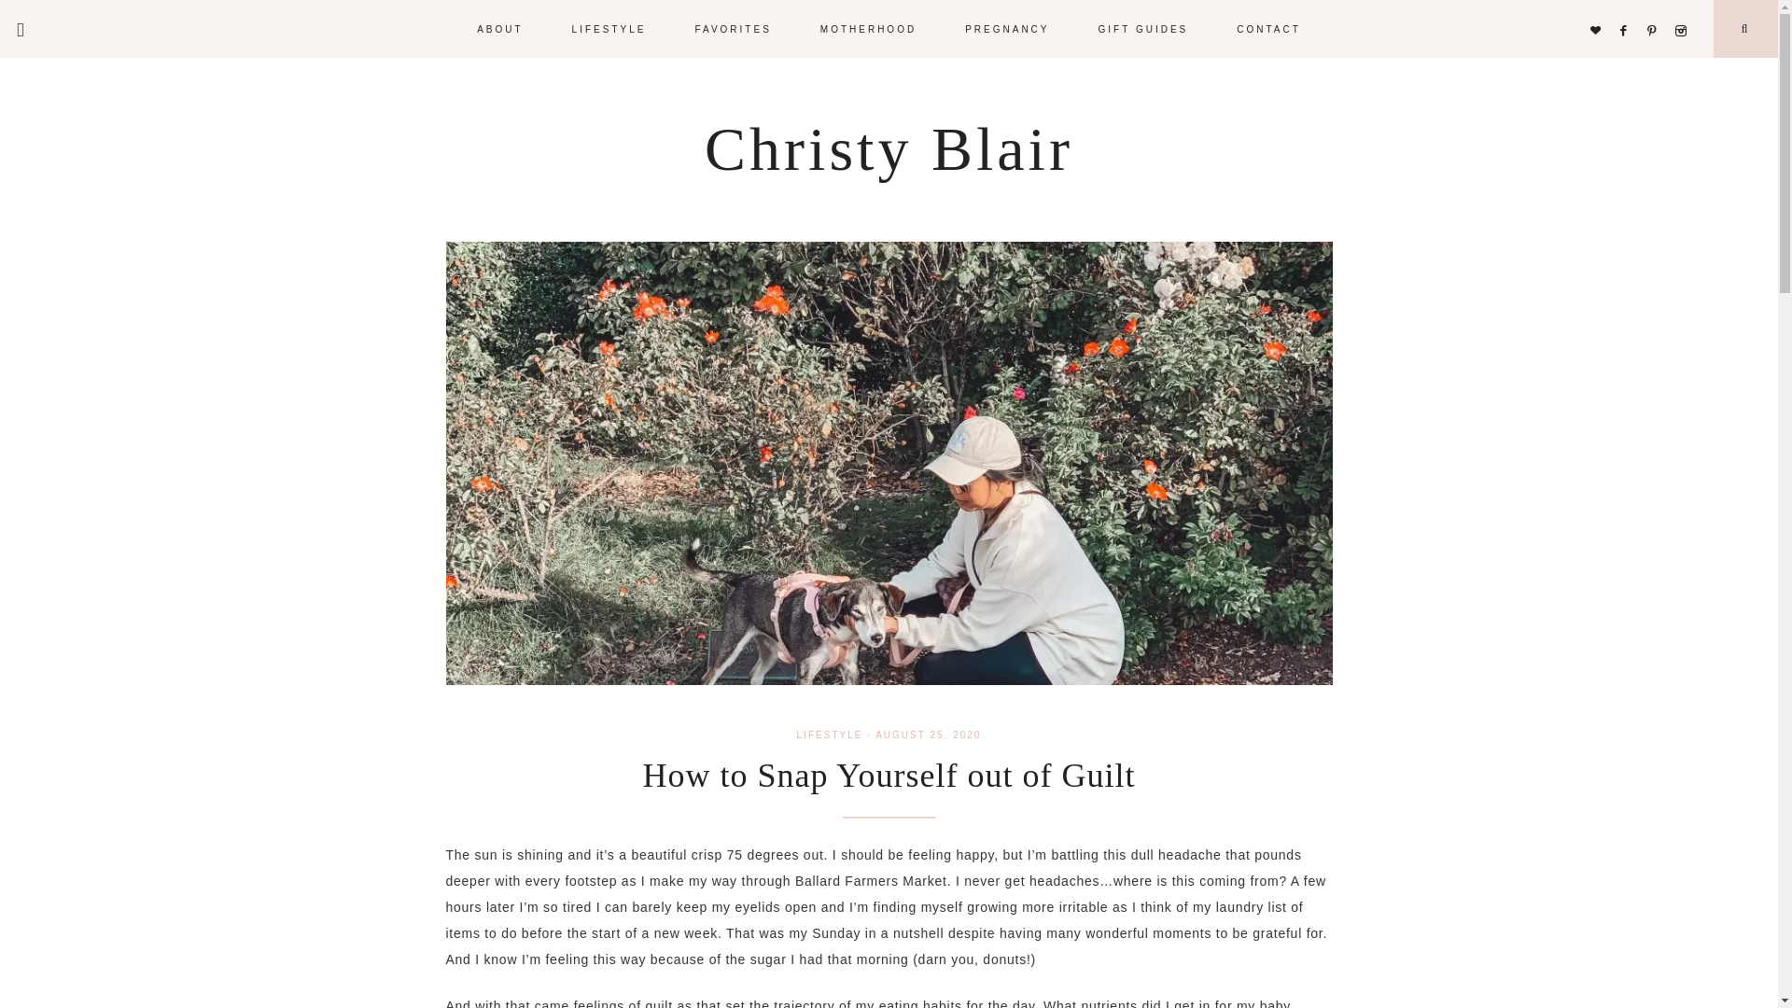 This screenshot has width=1792, height=1008. What do you see at coordinates (609, 28) in the screenshot?
I see `LIFESTYLE` at bounding box center [609, 28].